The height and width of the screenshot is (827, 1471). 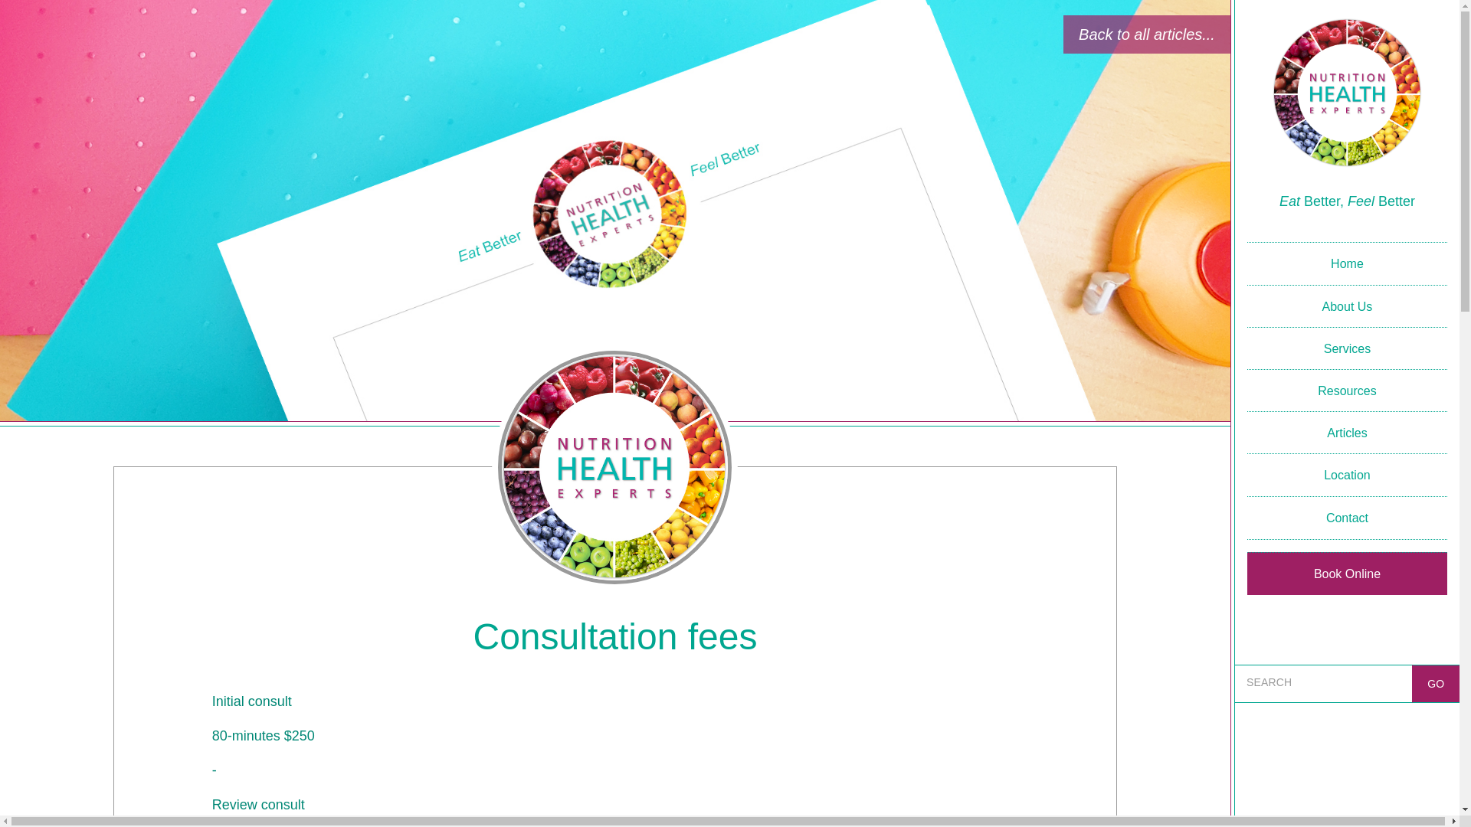 I want to click on Home, so click(x=1347, y=263).